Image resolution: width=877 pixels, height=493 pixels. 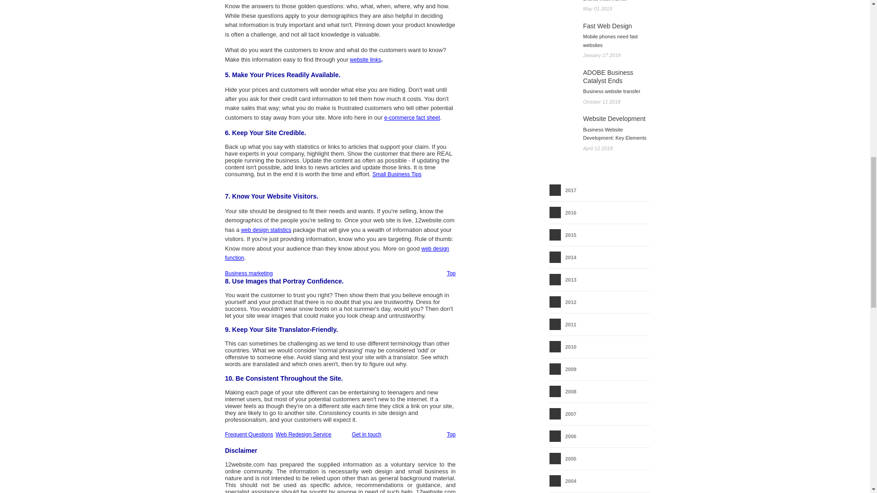 I want to click on e-commerce fact sheet, so click(x=412, y=117).